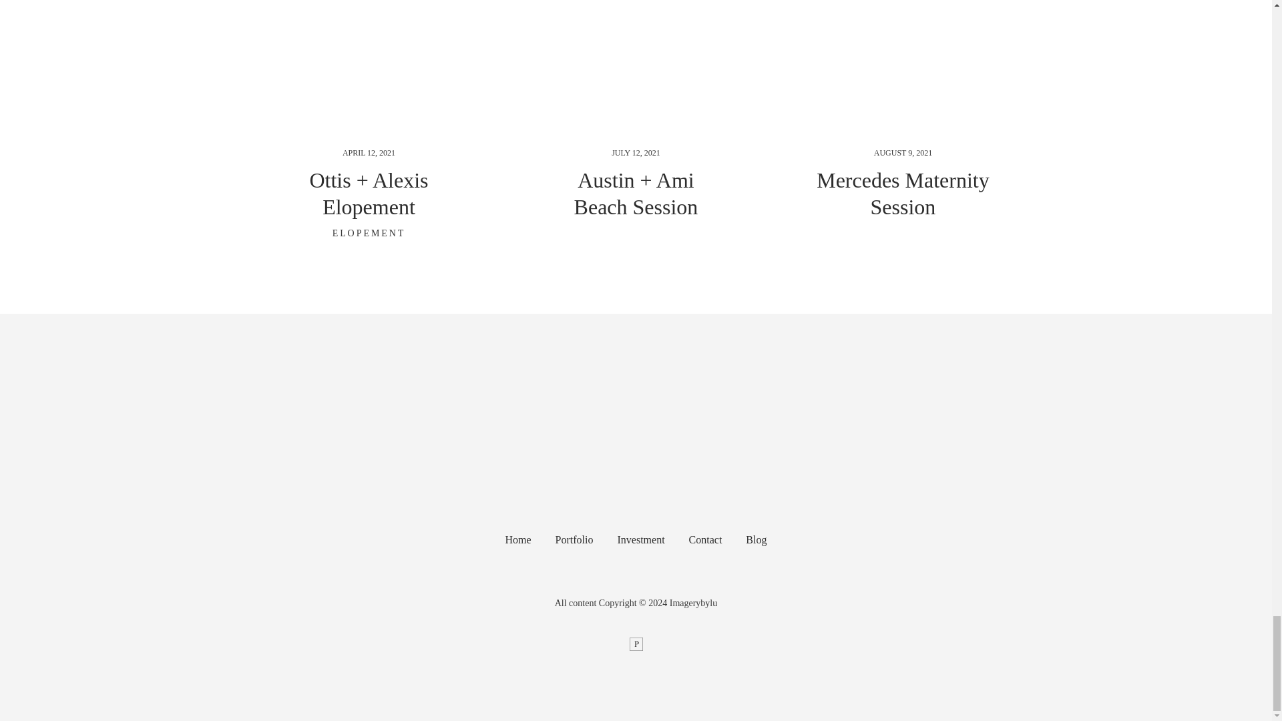 The height and width of the screenshot is (721, 1282). I want to click on Portfolio, so click(574, 540).